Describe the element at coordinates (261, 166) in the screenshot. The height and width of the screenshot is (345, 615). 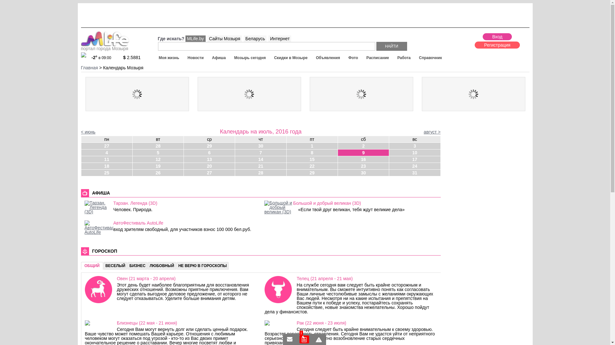
I see `21` at that location.